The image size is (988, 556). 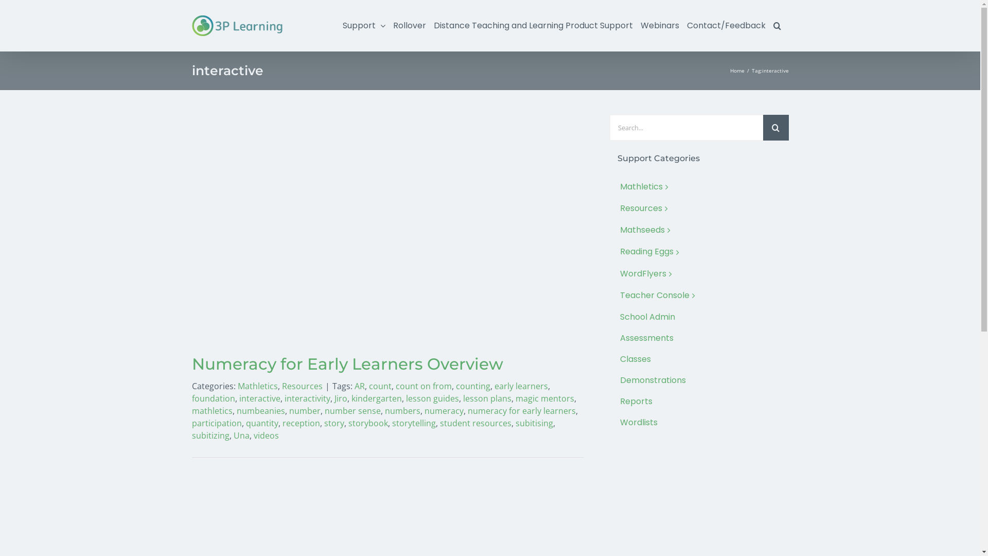 I want to click on kindergarten, so click(x=376, y=398).